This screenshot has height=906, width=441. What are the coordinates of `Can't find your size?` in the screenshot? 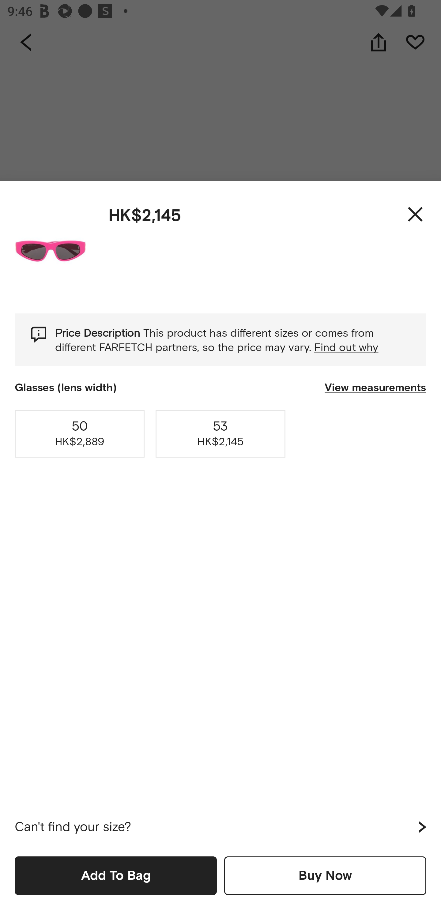 It's located at (221, 827).